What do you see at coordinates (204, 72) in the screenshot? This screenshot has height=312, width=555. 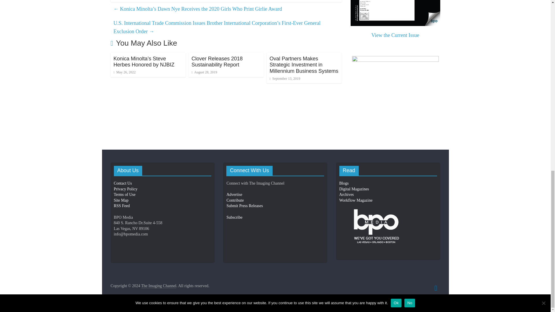 I see `1:03 pm` at bounding box center [204, 72].